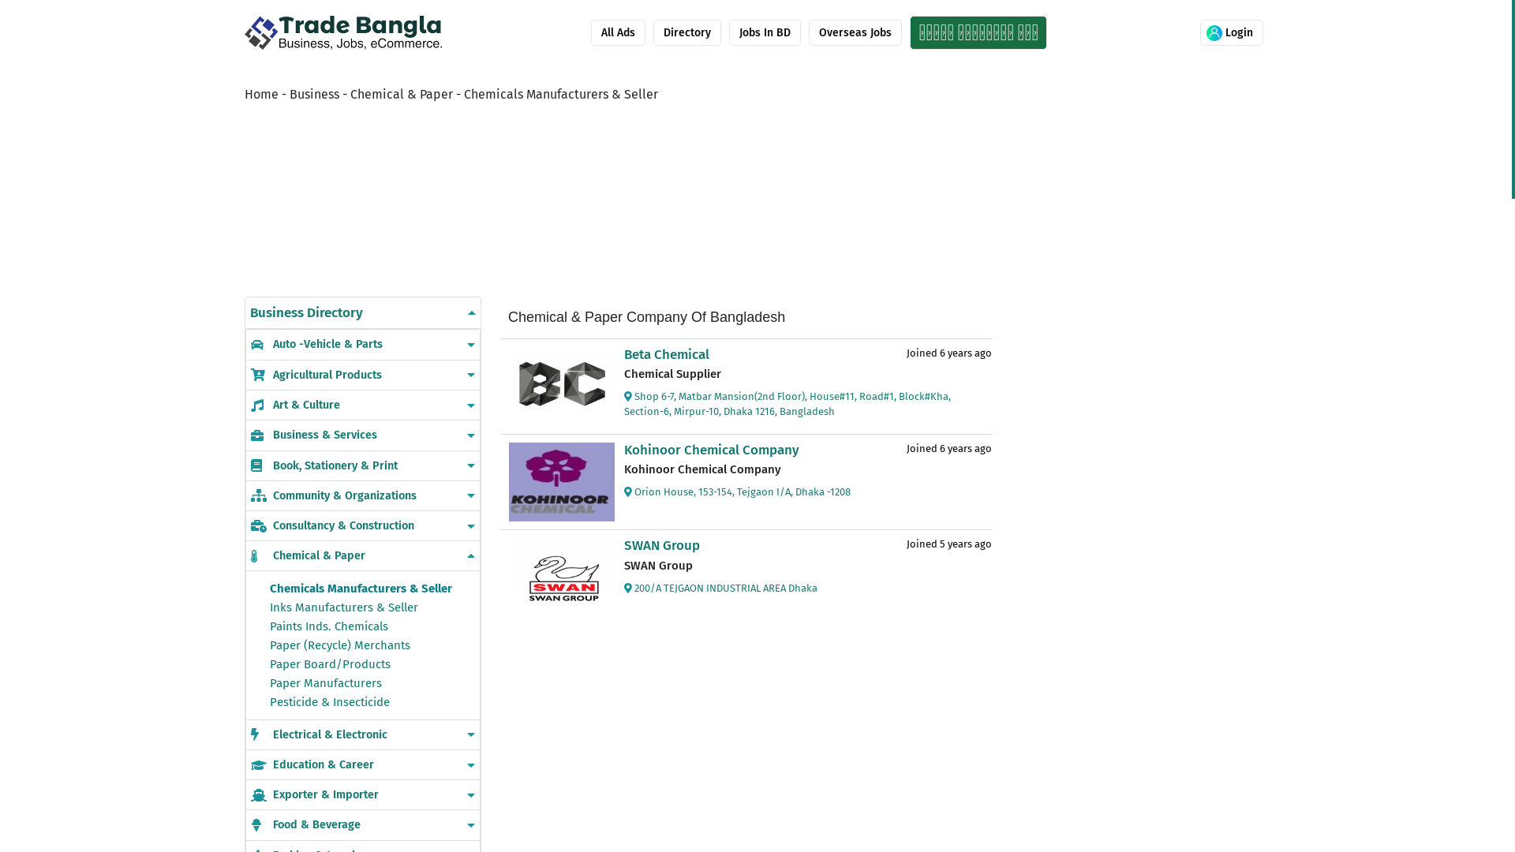  Describe the element at coordinates (330, 702) in the screenshot. I see `Pesticide & Insecticide` at that location.